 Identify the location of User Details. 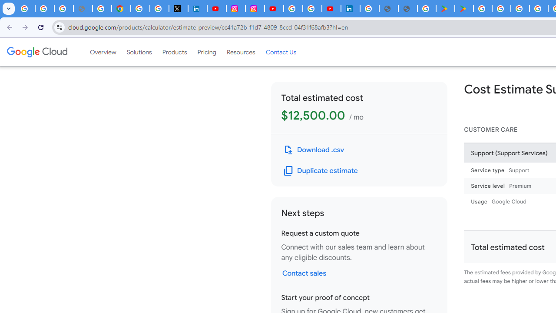
(407, 9).